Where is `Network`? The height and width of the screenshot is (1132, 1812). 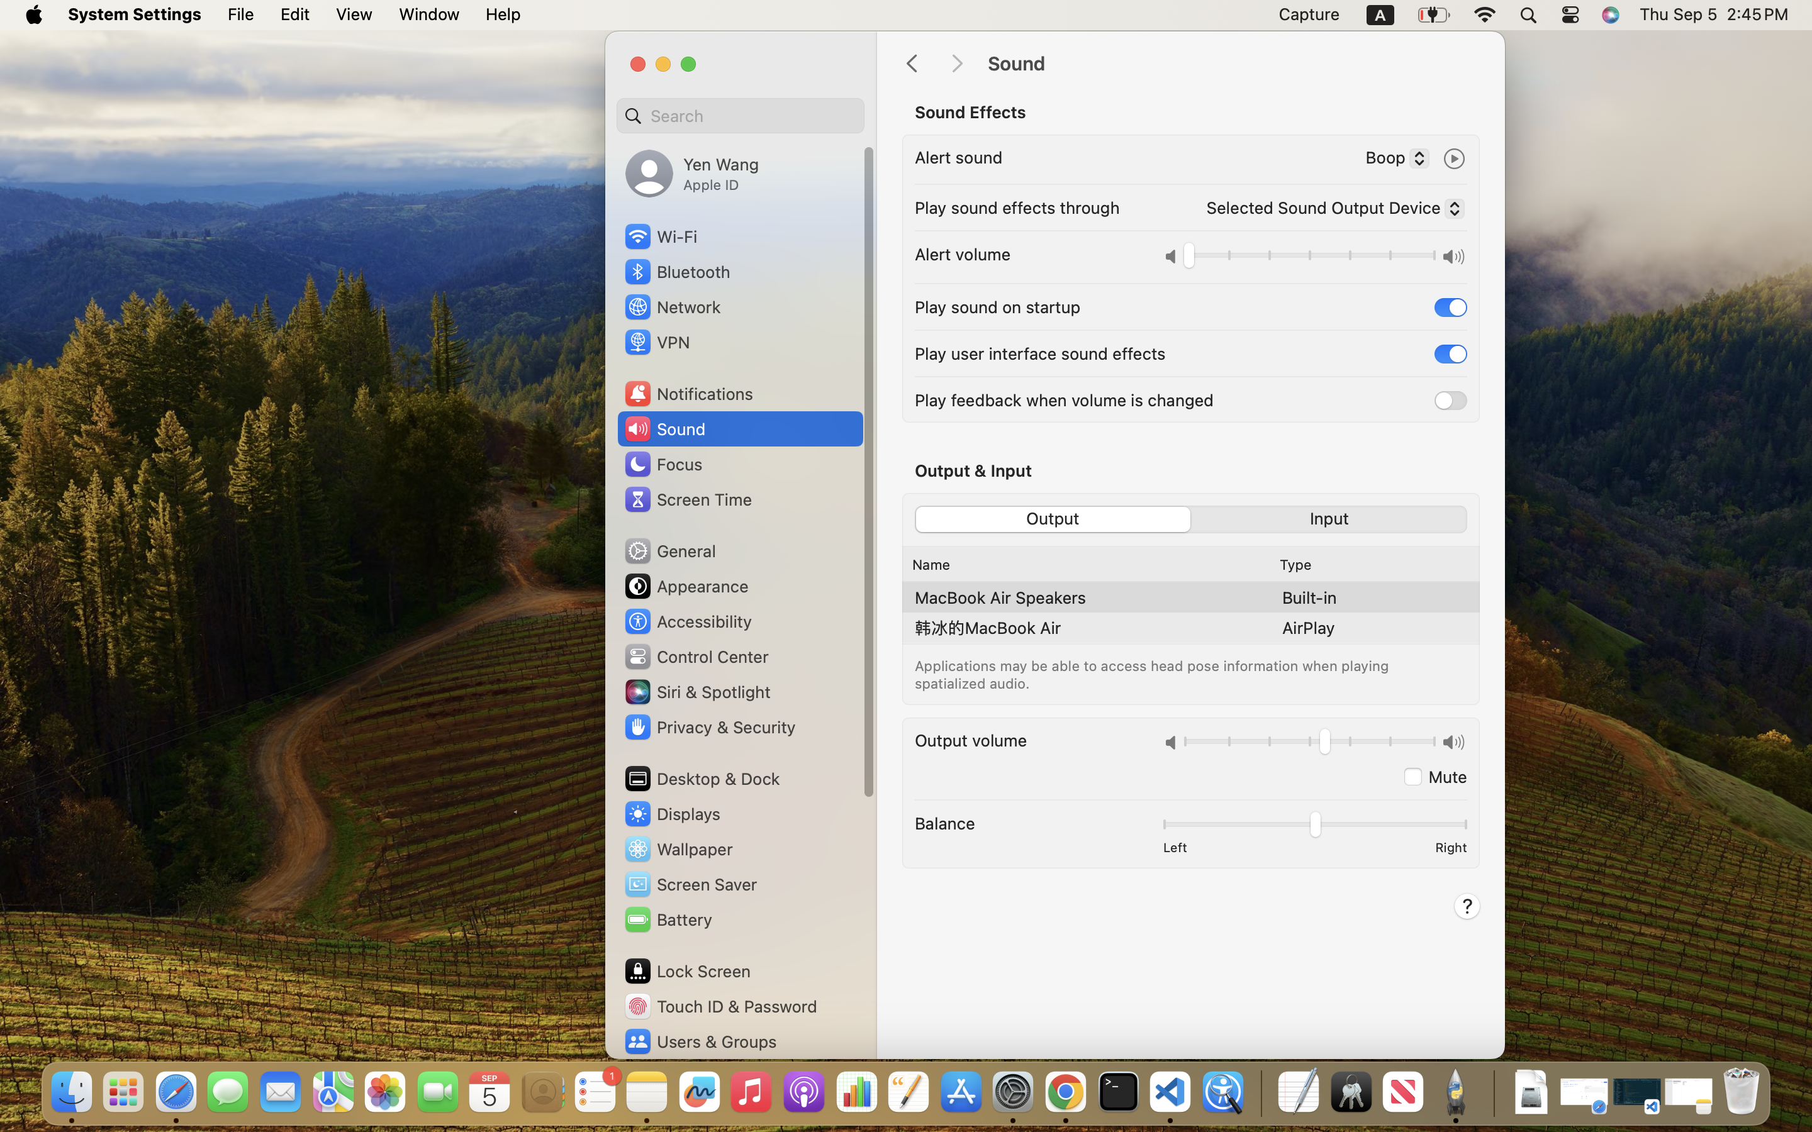 Network is located at coordinates (672, 307).